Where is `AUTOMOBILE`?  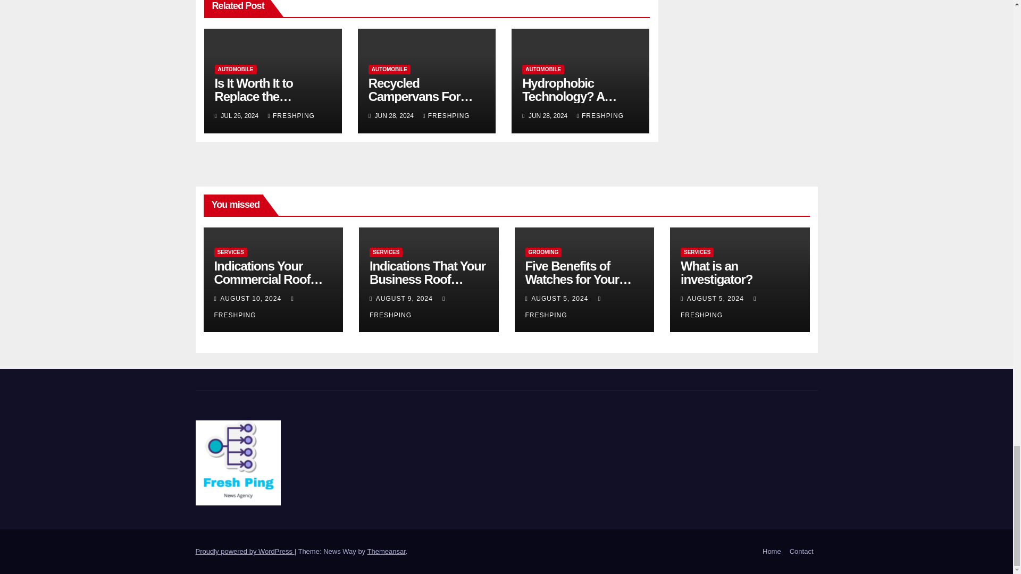 AUTOMOBILE is located at coordinates (236, 70).